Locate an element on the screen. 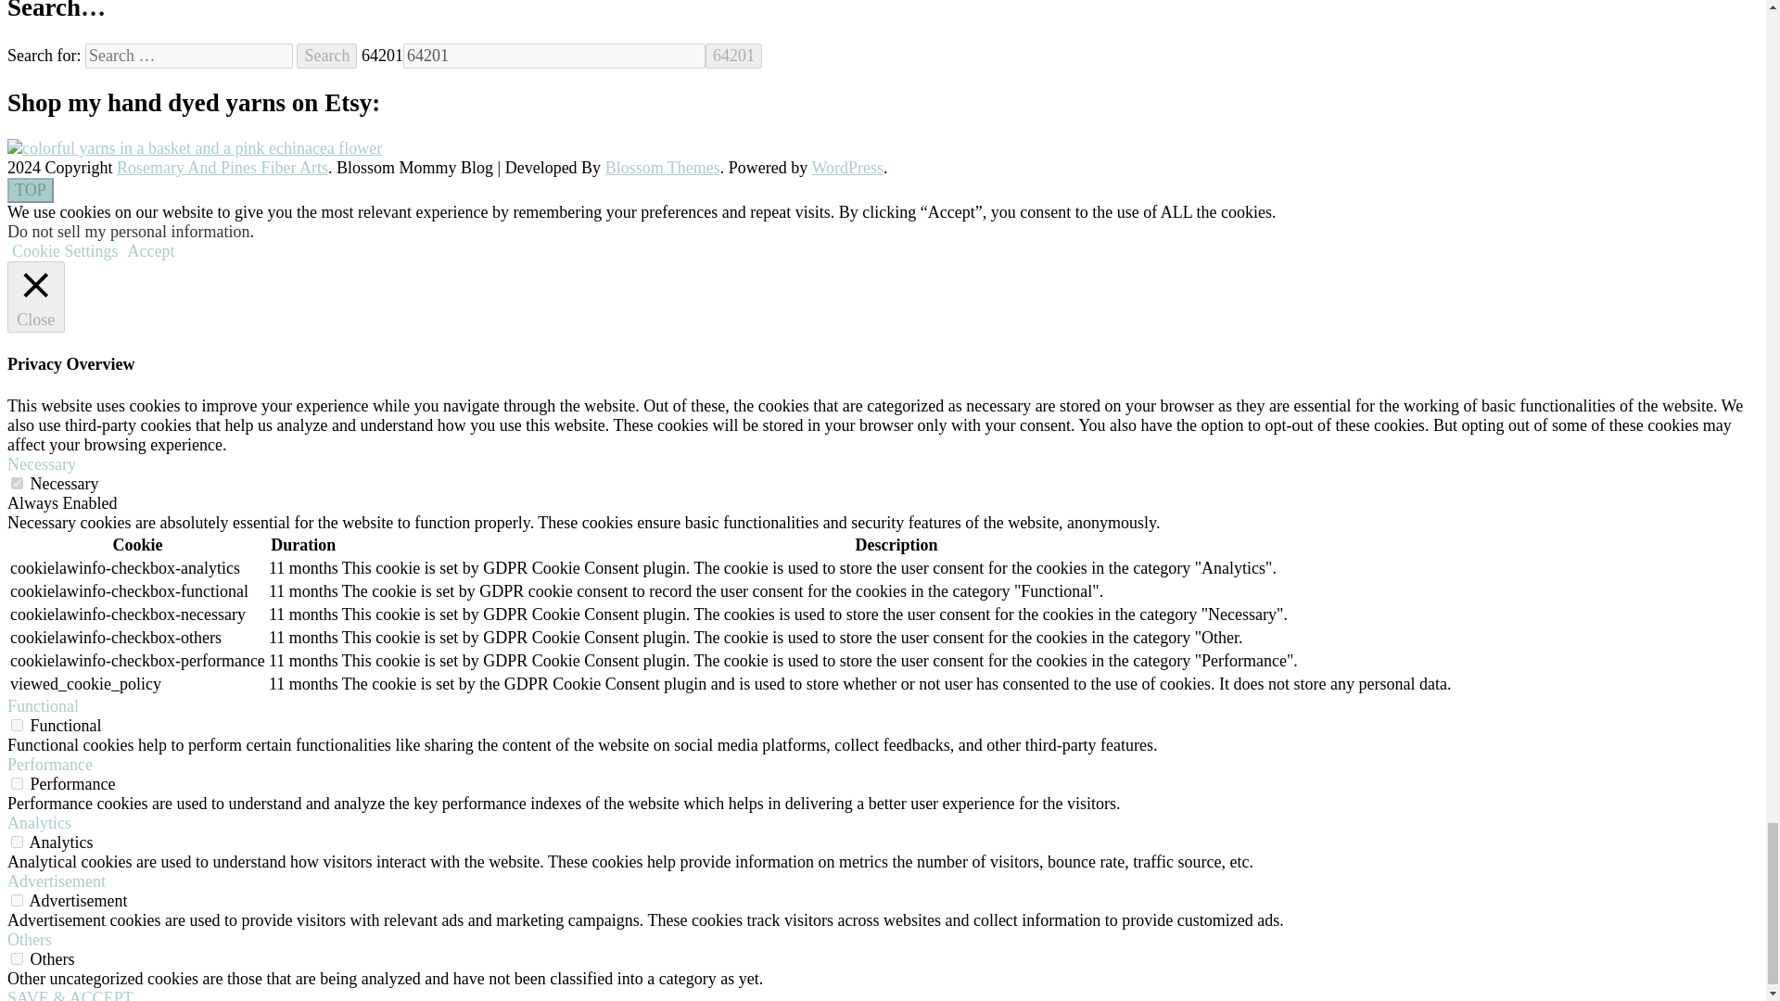  on is located at coordinates (17, 842).